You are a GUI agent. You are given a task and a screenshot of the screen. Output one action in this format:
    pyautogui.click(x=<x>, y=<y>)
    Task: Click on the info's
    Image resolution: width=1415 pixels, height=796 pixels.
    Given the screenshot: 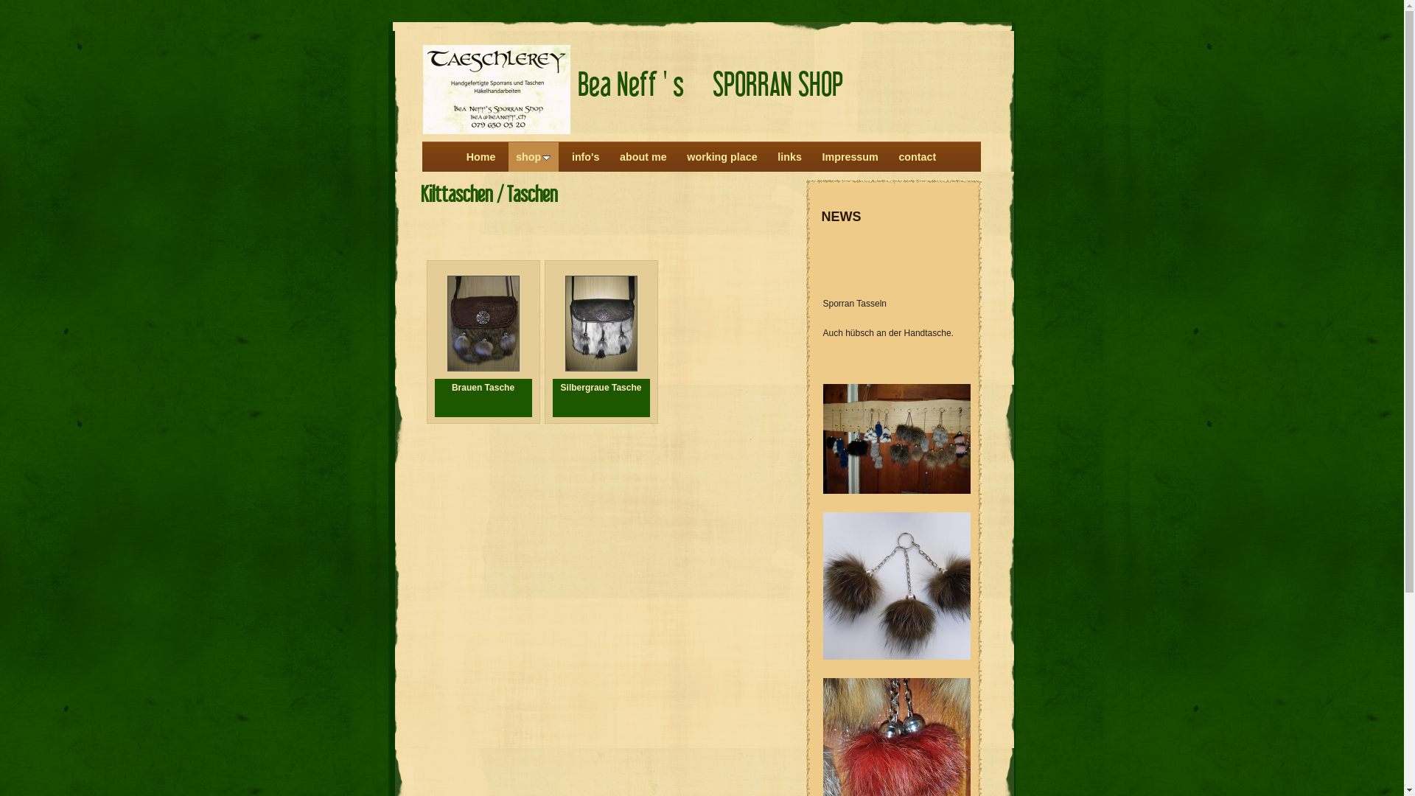 What is the action you would take?
    pyautogui.click(x=586, y=157)
    